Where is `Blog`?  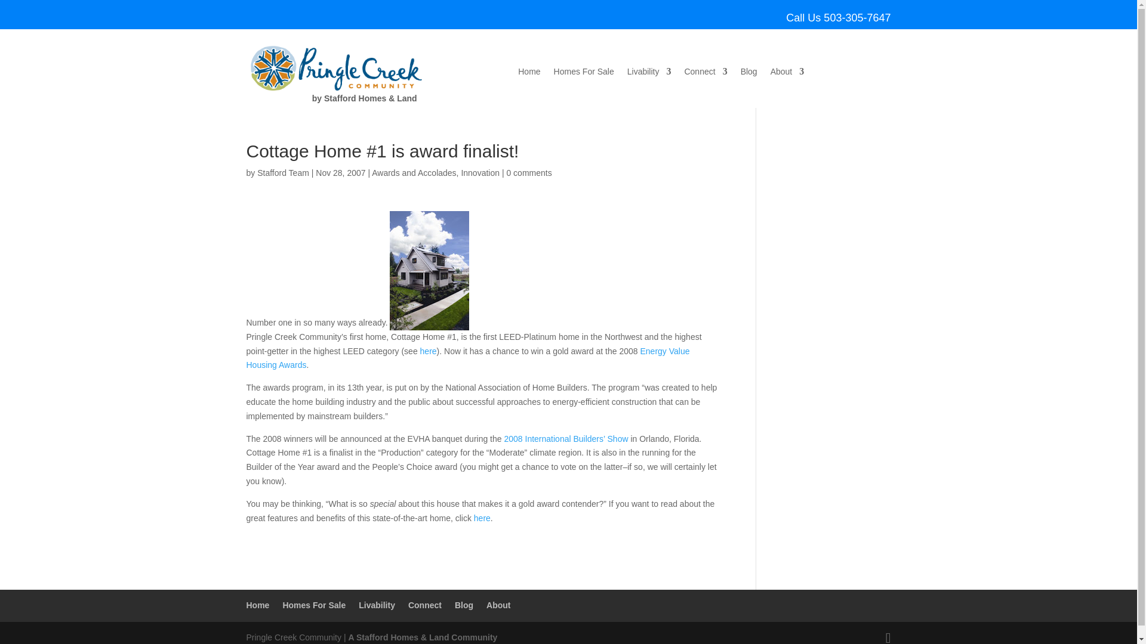 Blog is located at coordinates (748, 74).